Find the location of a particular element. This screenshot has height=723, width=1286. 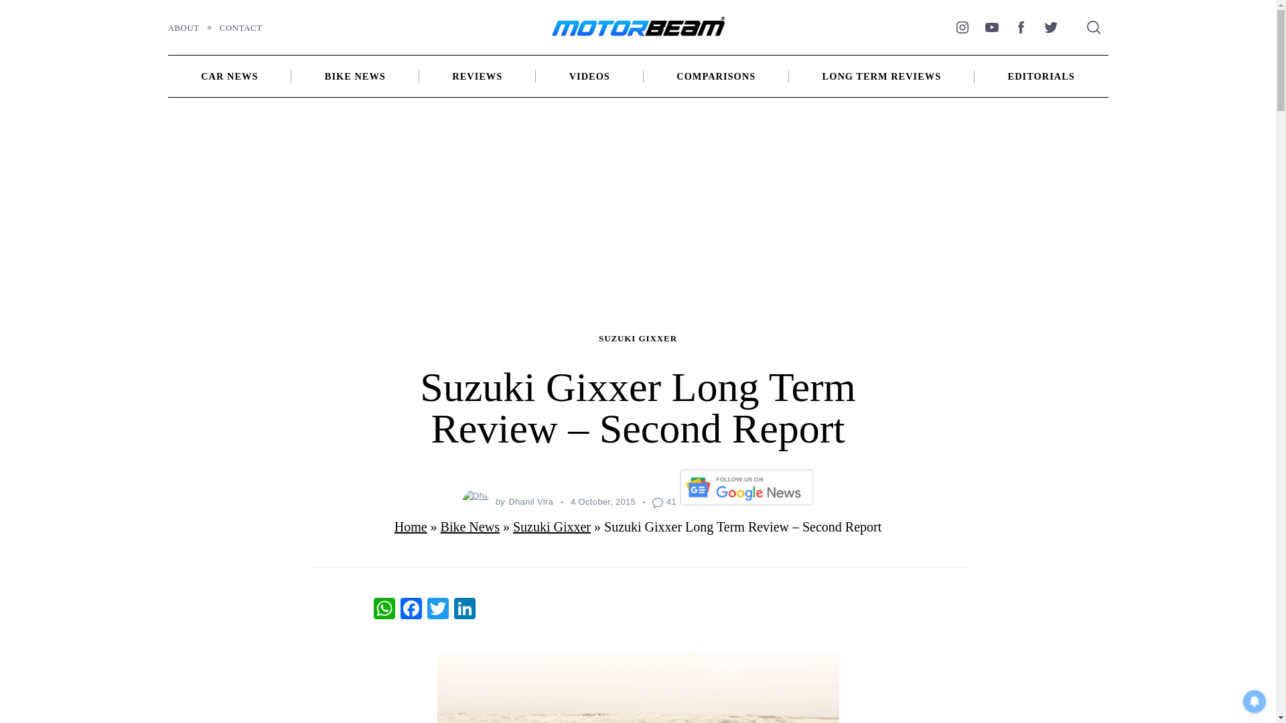

BIKE NEWS is located at coordinates (355, 76).